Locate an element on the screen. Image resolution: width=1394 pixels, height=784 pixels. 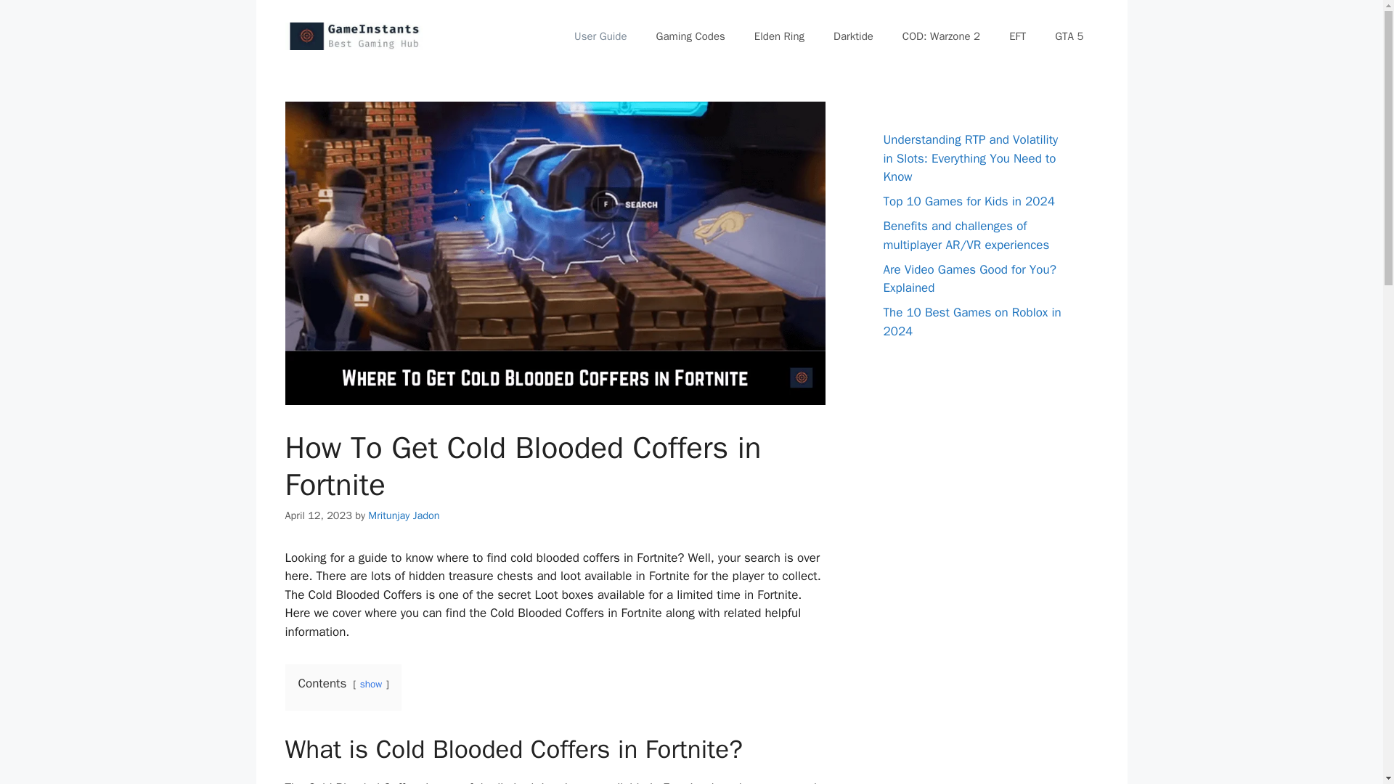
Elden Ring is located at coordinates (780, 36).